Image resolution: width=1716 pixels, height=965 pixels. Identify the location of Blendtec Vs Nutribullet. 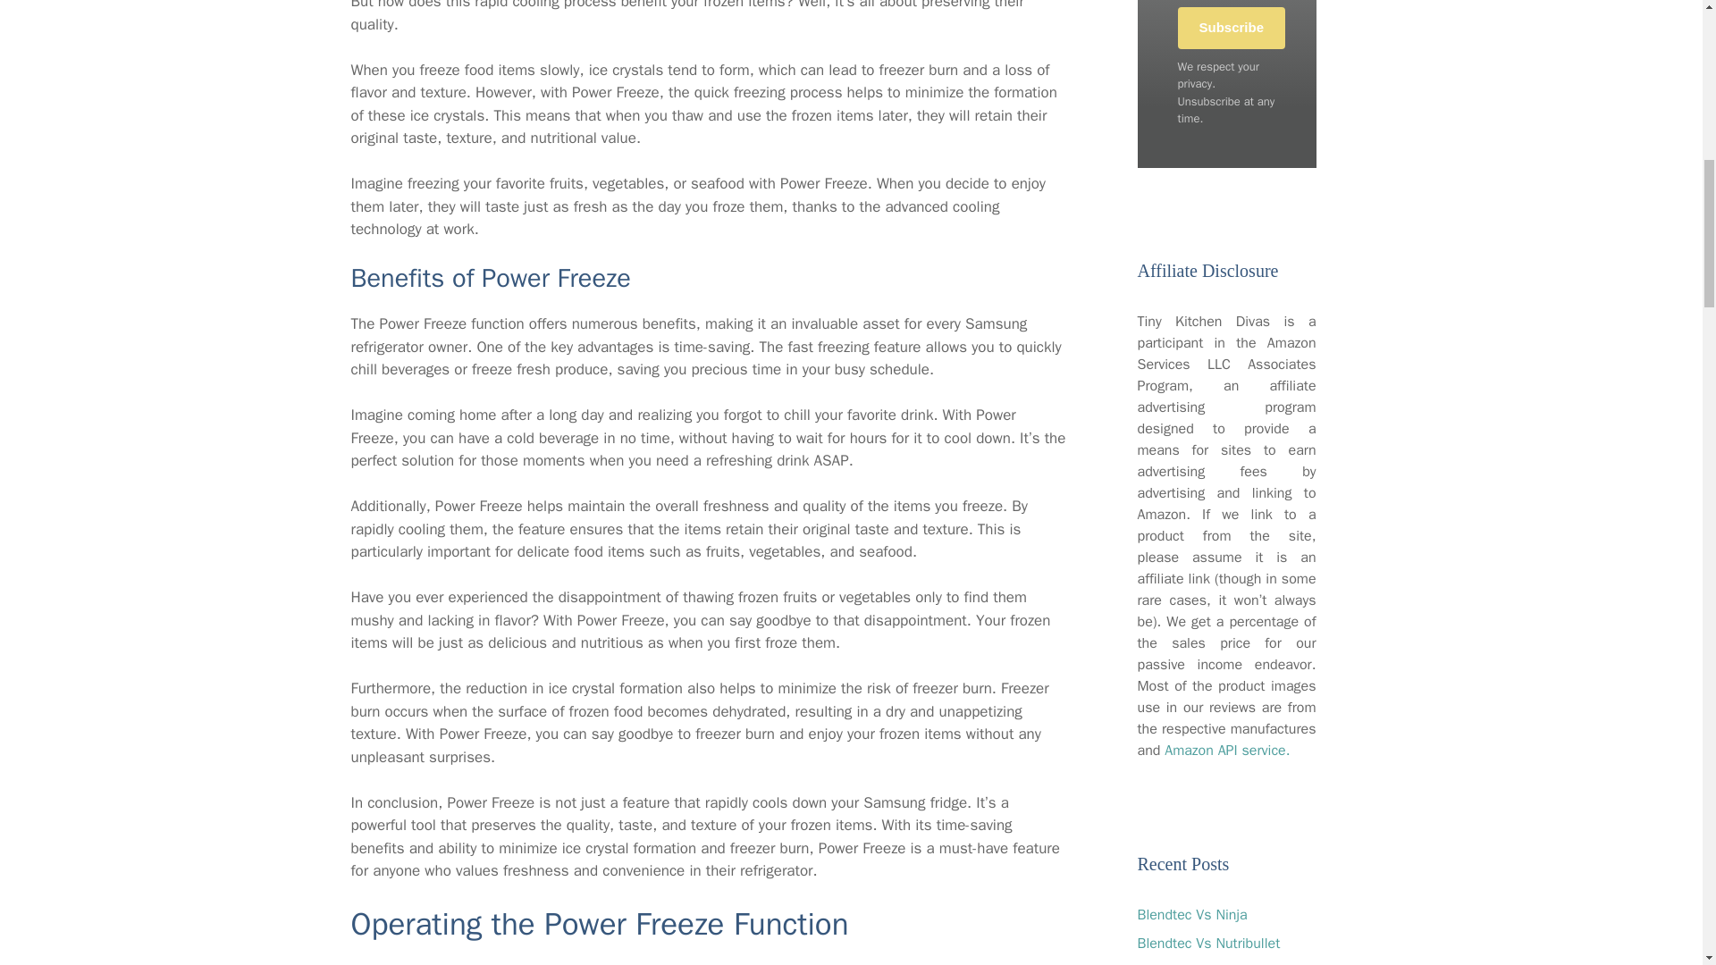
(1208, 944).